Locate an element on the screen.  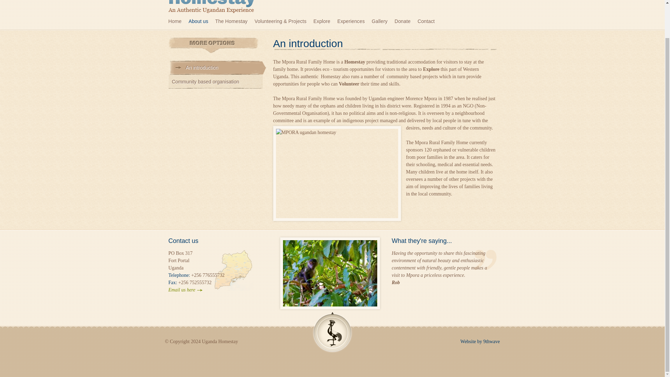
Home is located at coordinates (178, 21).